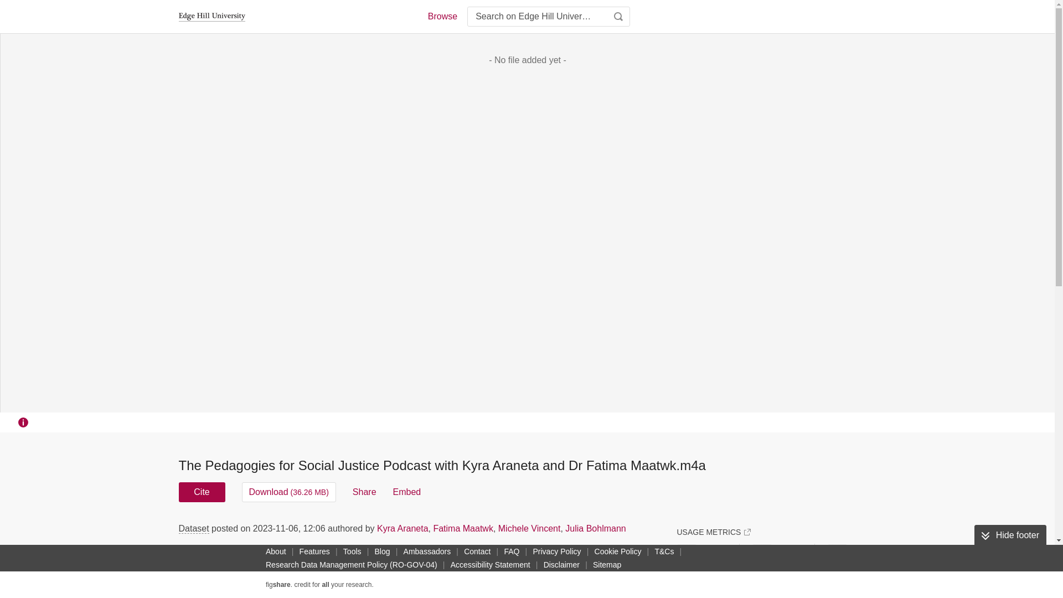  What do you see at coordinates (442, 17) in the screenshot?
I see `Browse` at bounding box center [442, 17].